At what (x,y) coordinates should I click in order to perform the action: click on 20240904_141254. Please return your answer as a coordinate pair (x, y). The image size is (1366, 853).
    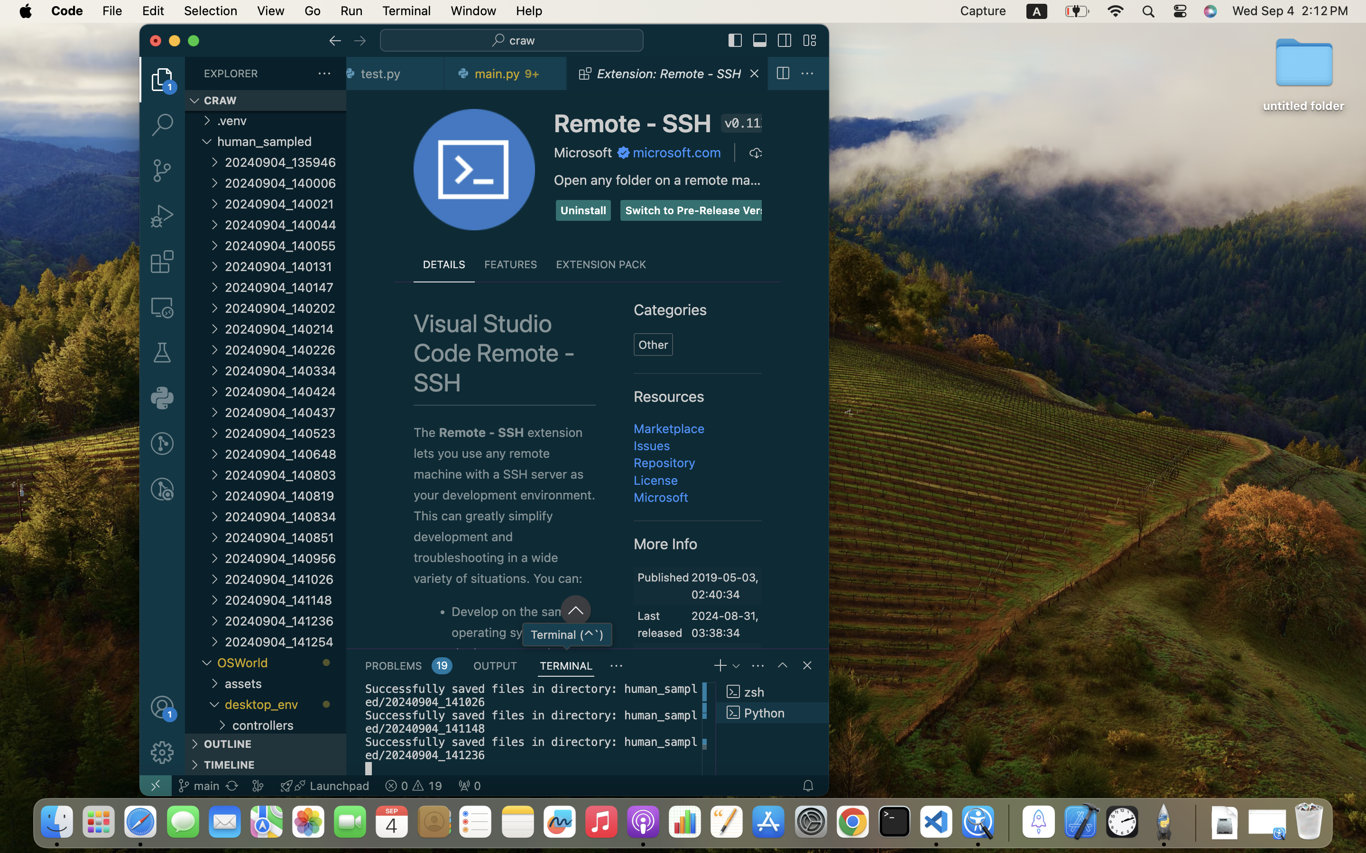
    Looking at the image, I should click on (286, 642).